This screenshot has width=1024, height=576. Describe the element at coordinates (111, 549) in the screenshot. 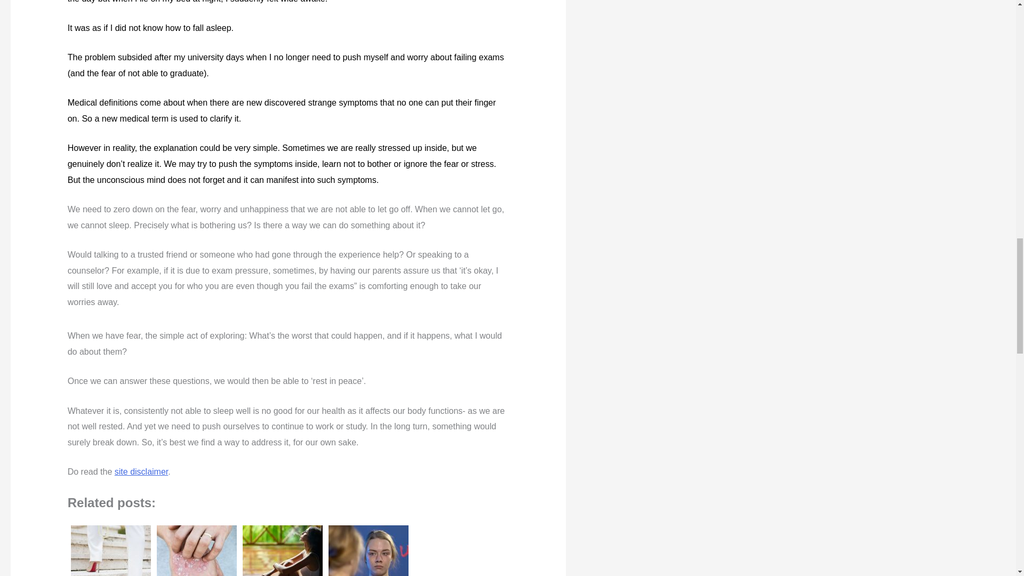

I see `Why people walk or run with loud footsteps?` at that location.